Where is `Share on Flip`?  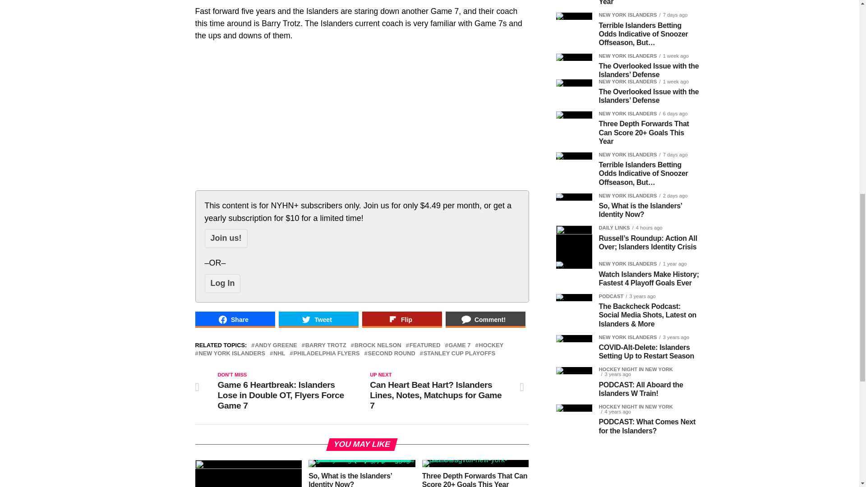
Share on Flip is located at coordinates (401, 319).